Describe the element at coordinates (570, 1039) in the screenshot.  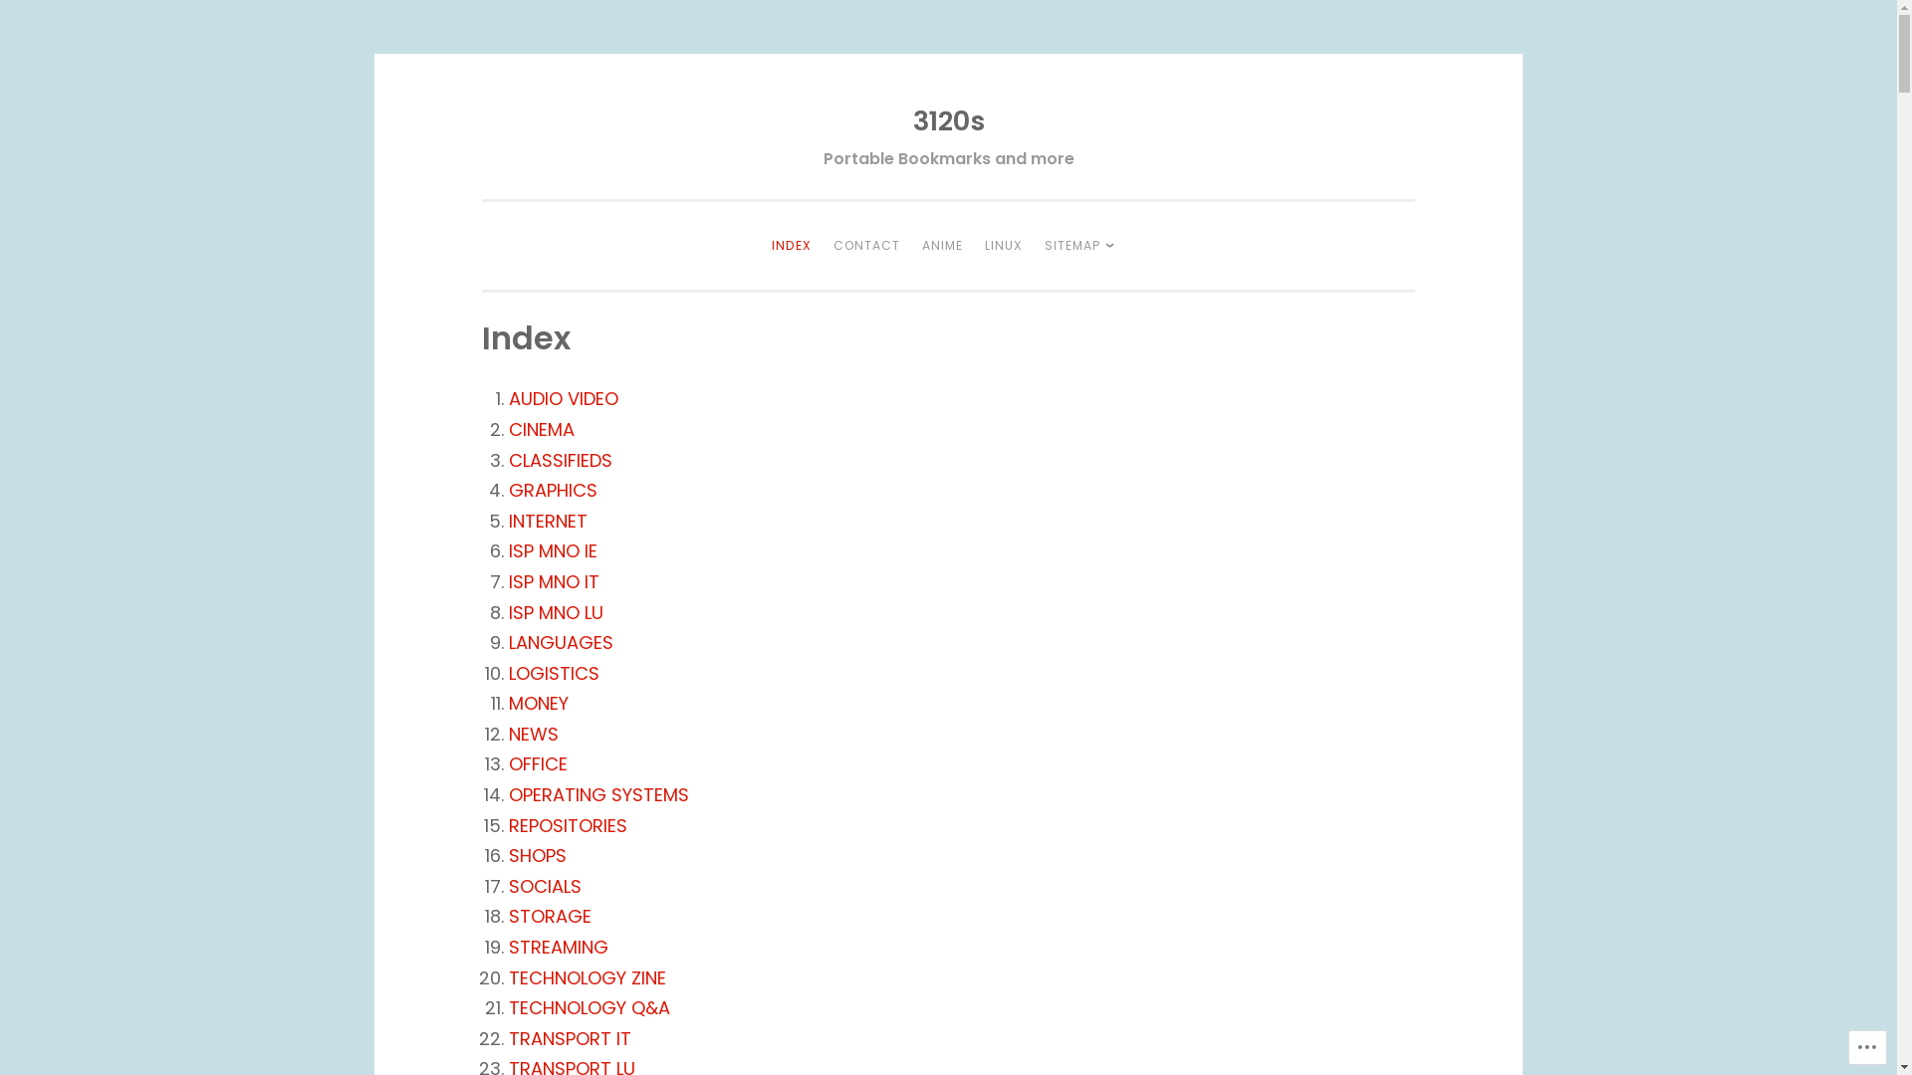
I see `TRANSPORT IT` at that location.